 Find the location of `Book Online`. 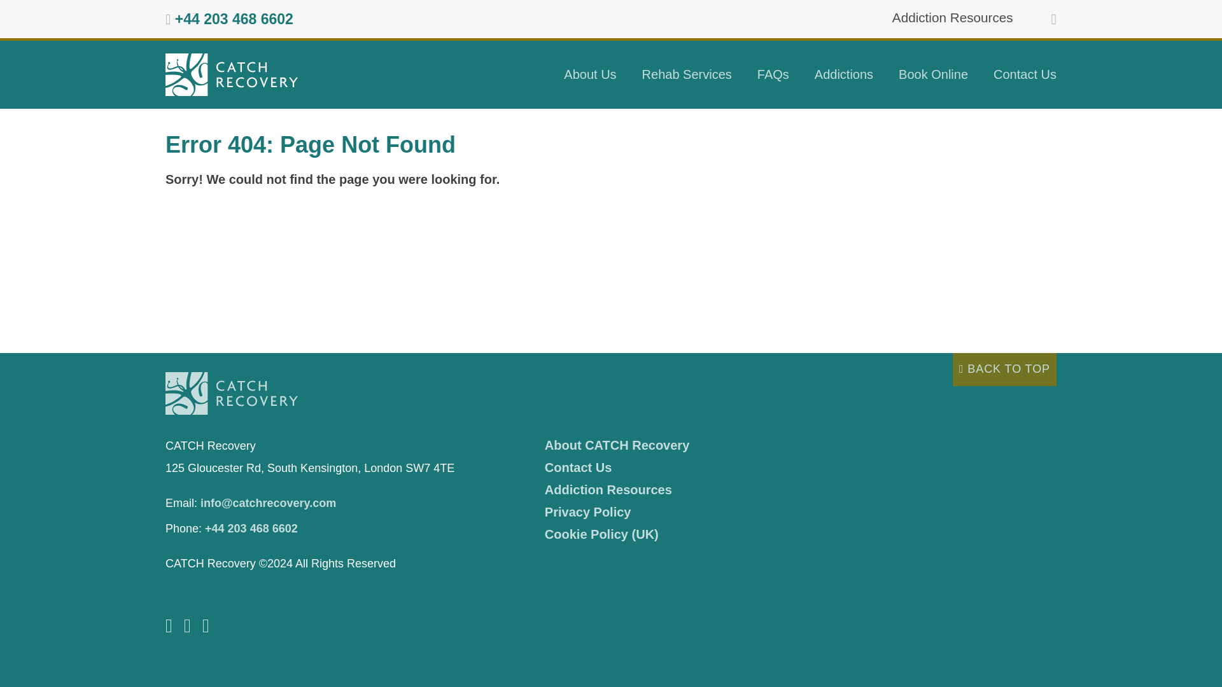

Book Online is located at coordinates (933, 74).